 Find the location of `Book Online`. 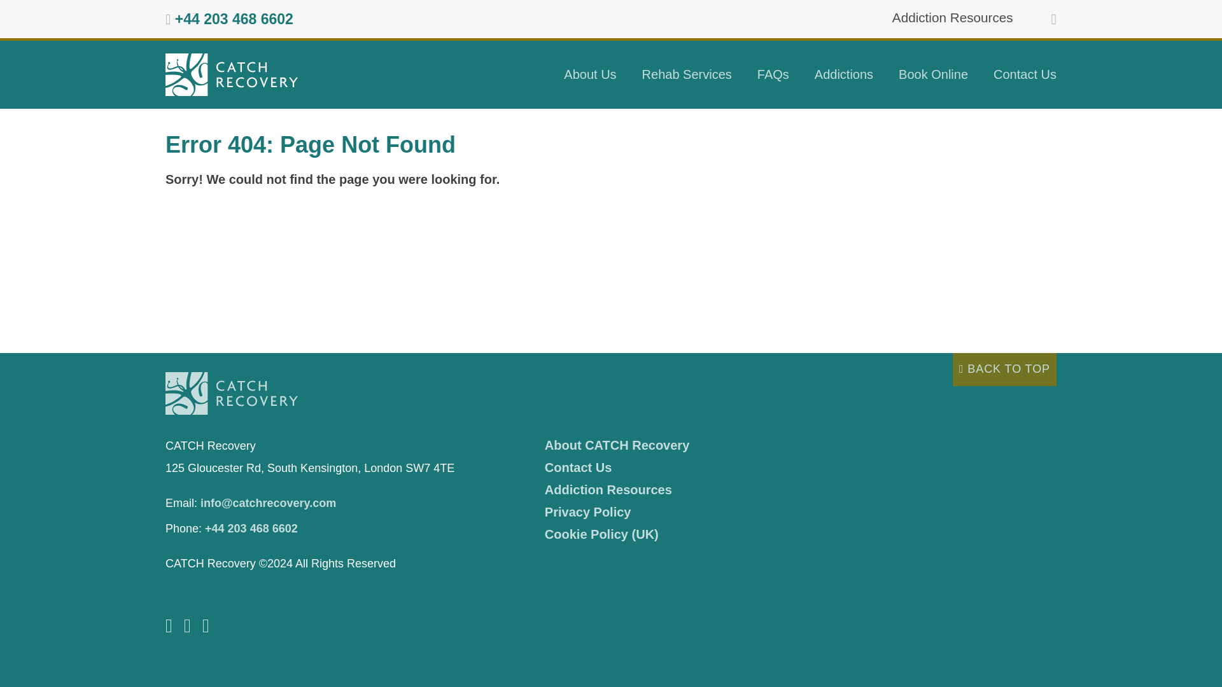

Book Online is located at coordinates (933, 74).